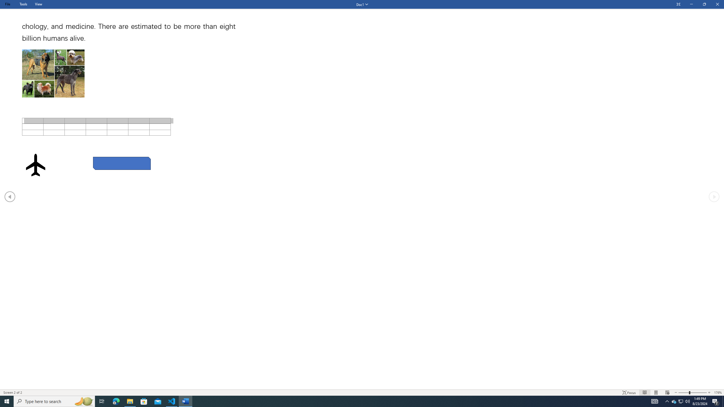 The image size is (724, 407). I want to click on Auto-hide Reading Toolbar, so click(678, 5).